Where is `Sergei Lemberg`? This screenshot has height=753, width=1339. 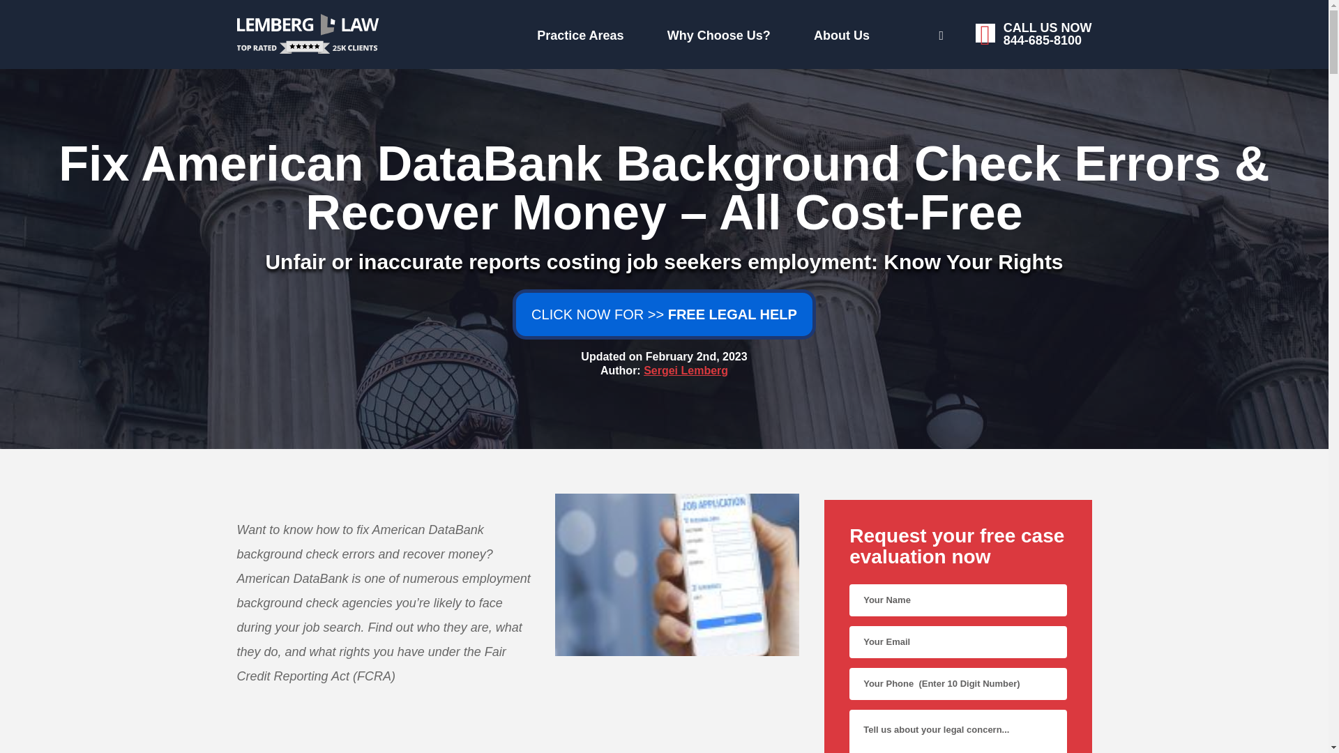 Sergei Lemberg is located at coordinates (517, 745).